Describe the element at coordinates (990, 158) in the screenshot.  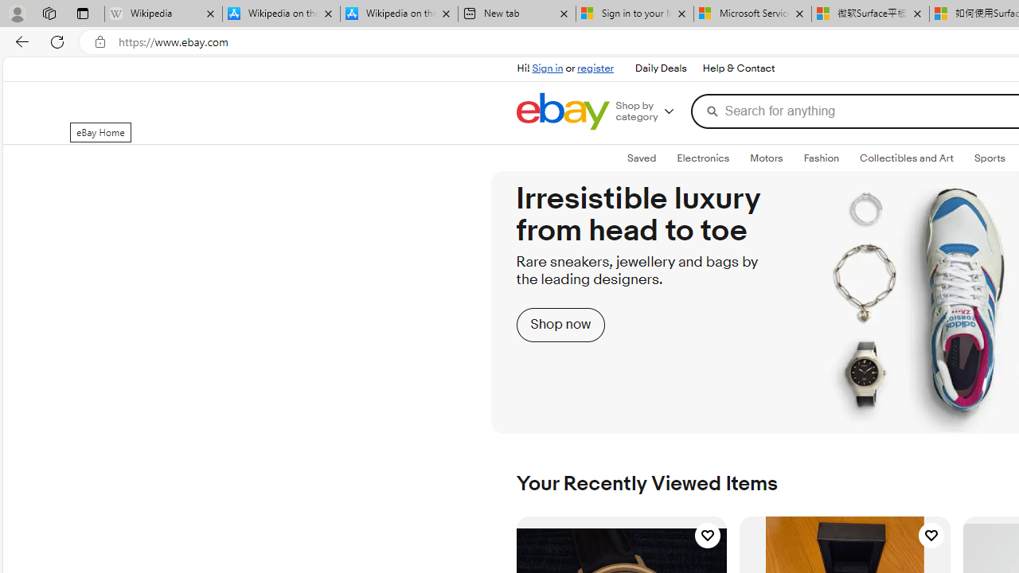
I see `SportsExpand: Sports` at that location.